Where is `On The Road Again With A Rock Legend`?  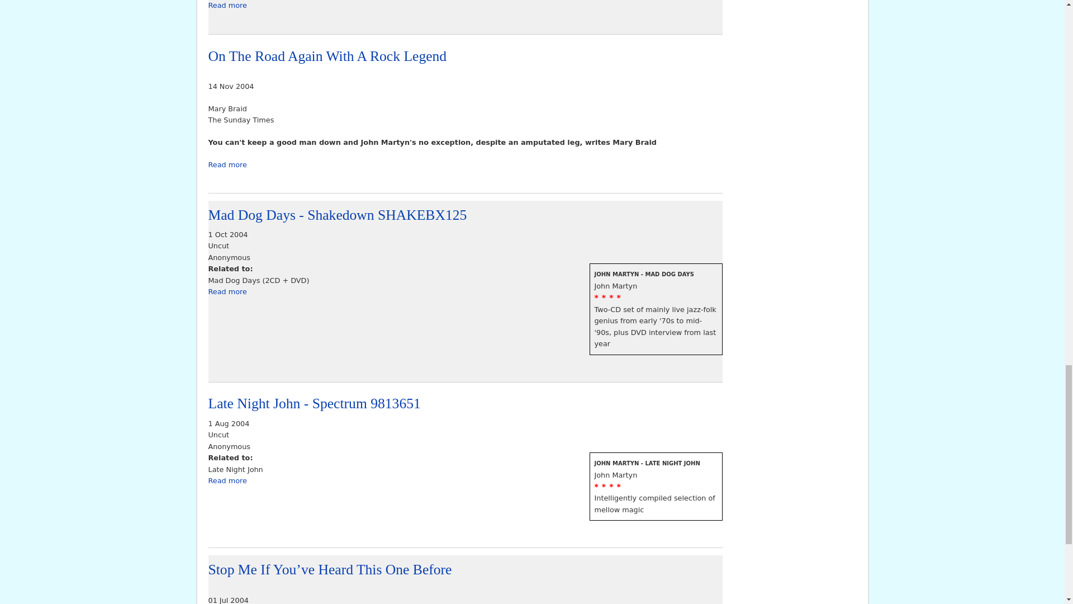 On The Road Again With A Rock Legend is located at coordinates (314, 403).